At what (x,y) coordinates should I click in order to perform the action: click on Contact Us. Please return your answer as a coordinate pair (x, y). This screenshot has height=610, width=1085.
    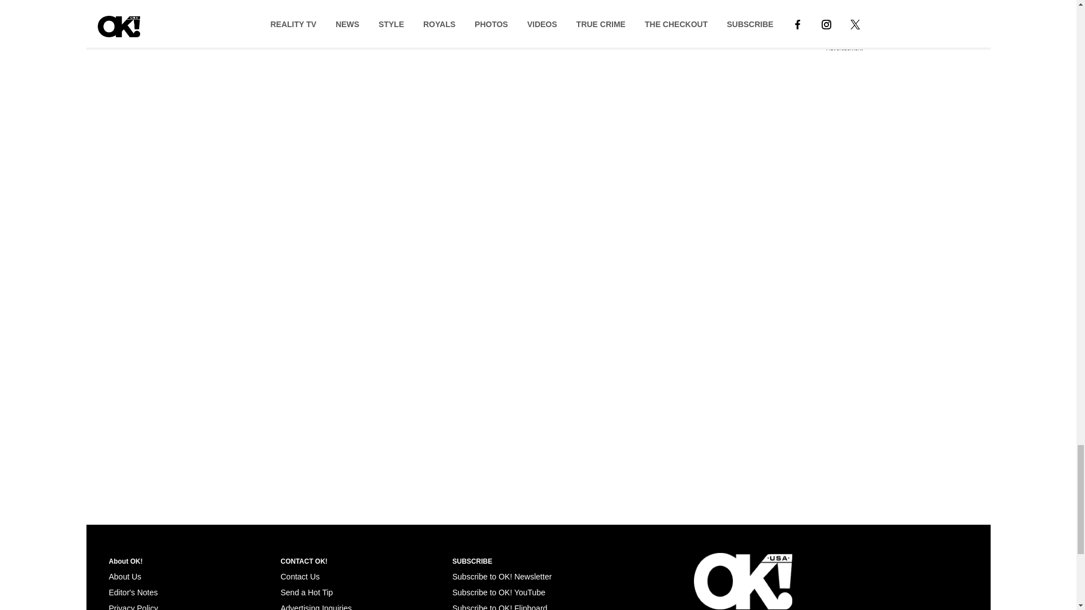
    Looking at the image, I should click on (300, 577).